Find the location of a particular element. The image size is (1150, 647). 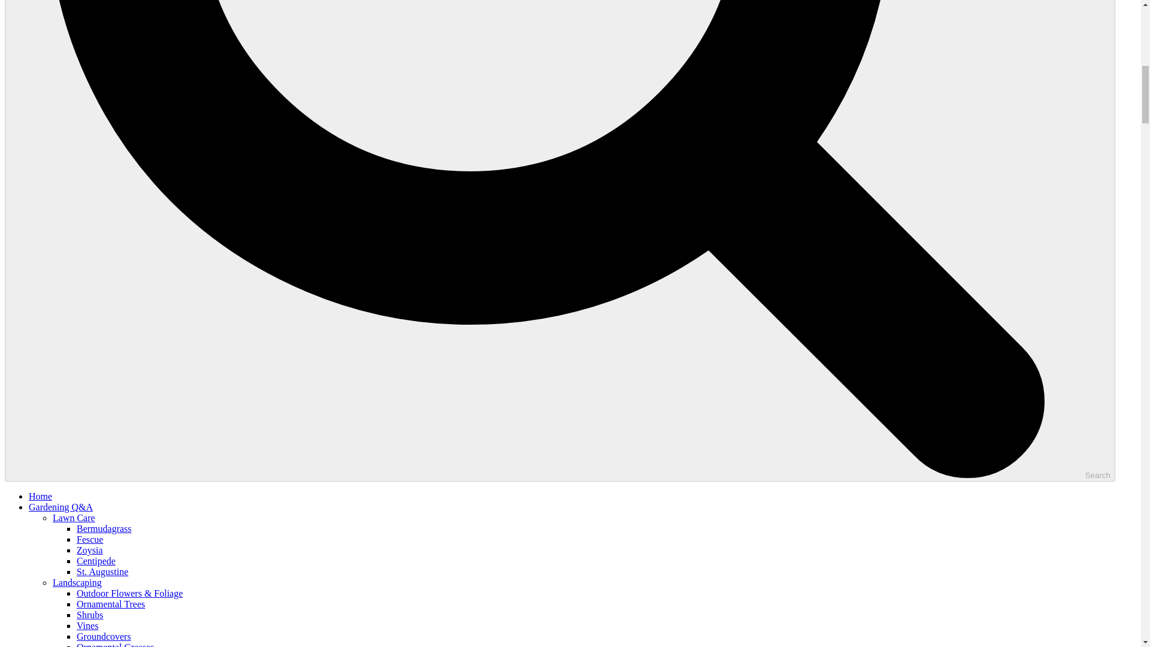

Home is located at coordinates (40, 496).